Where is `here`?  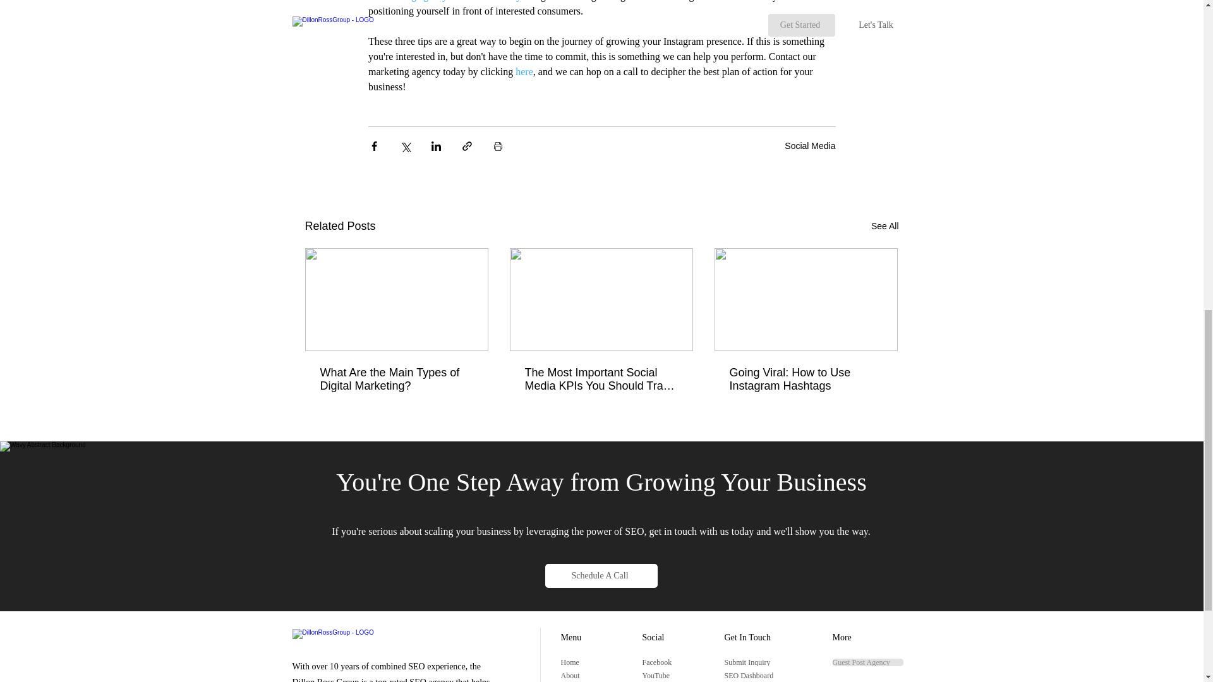
here is located at coordinates (524, 71).